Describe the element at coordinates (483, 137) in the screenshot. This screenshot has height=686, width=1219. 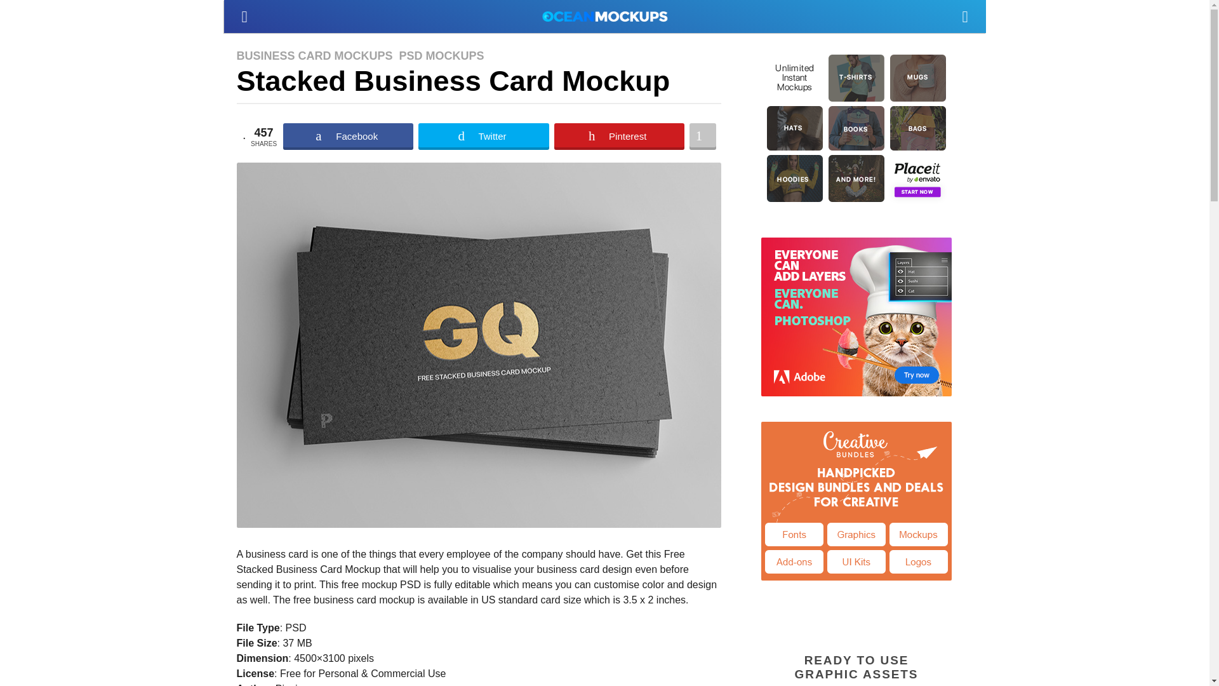
I see `Share on Twitter` at that location.